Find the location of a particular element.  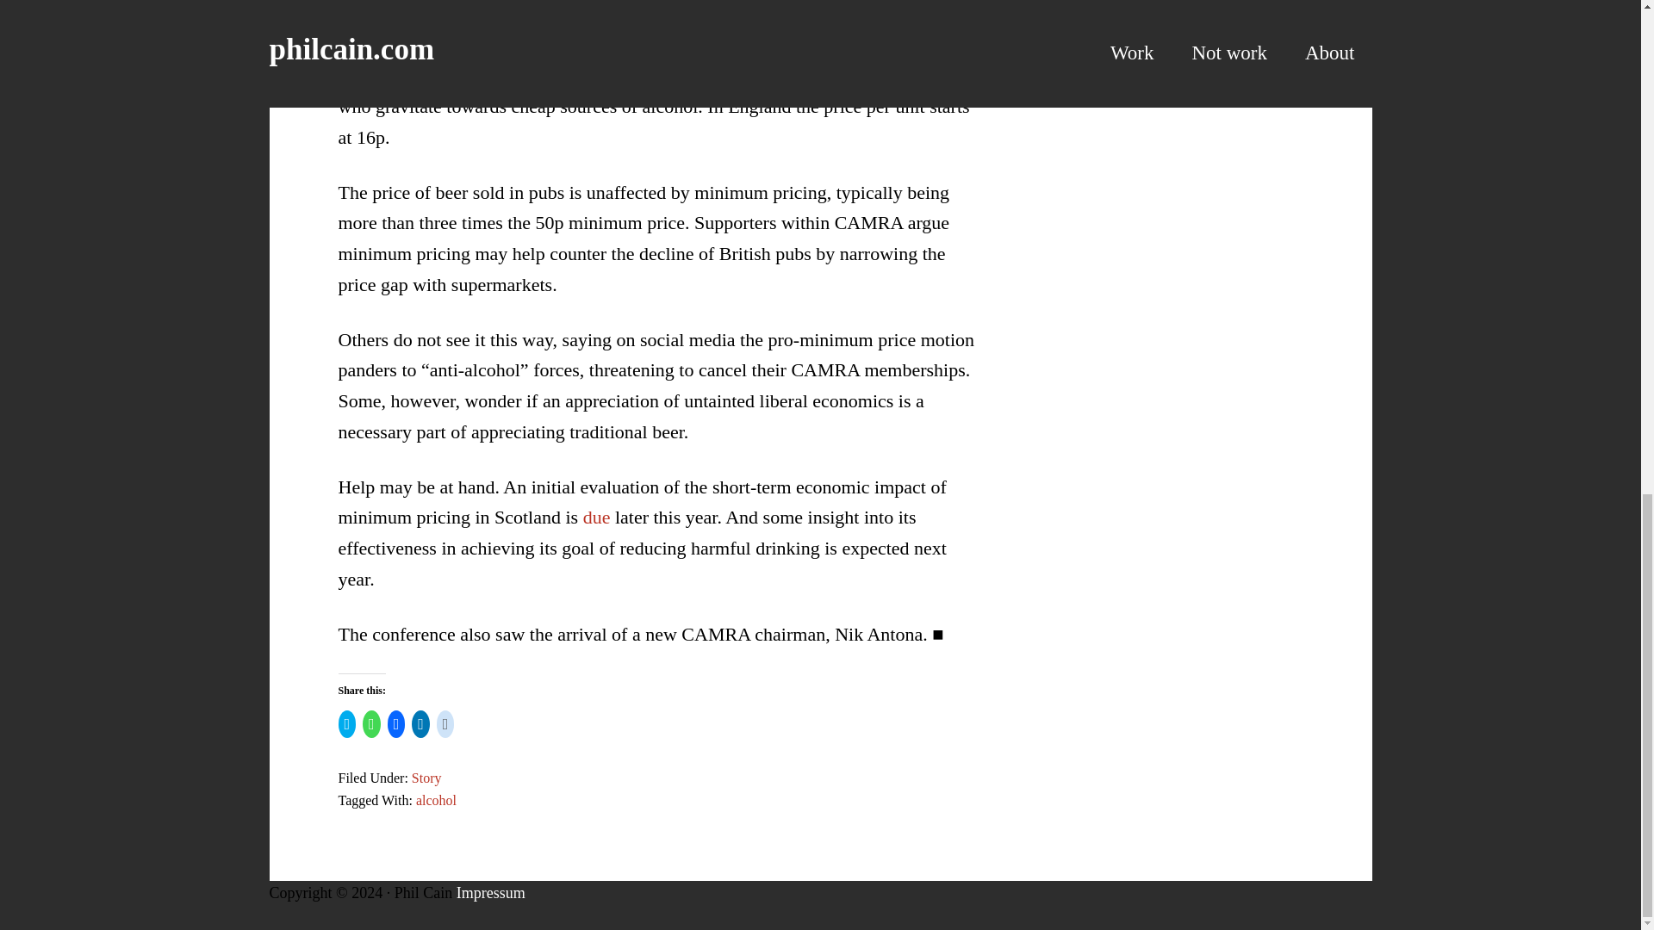

Impressum is located at coordinates (491, 892).